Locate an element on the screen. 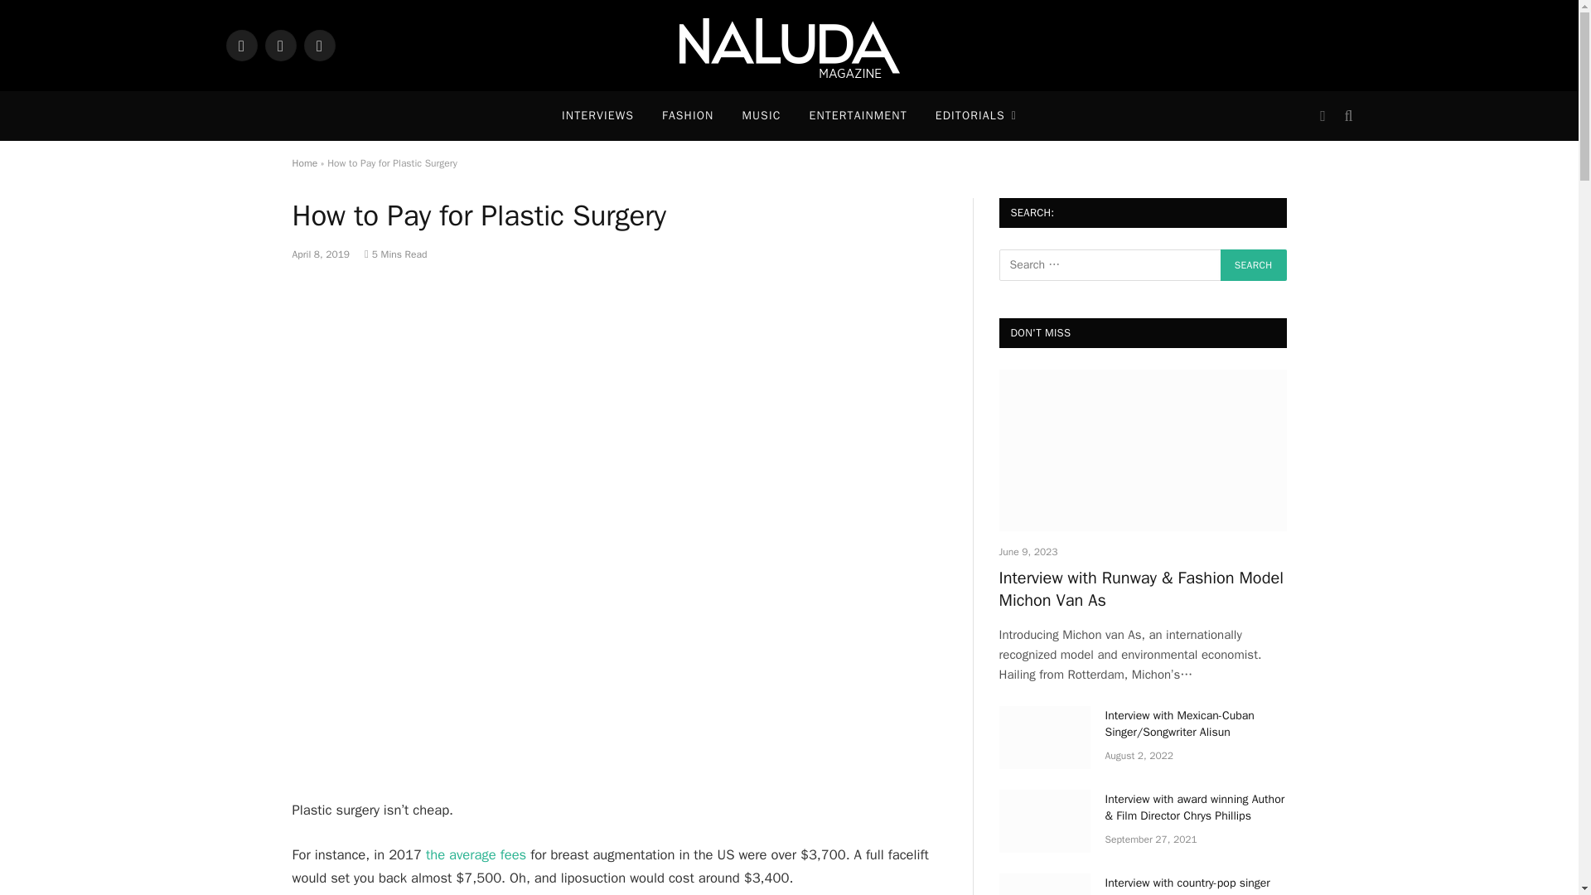  Home is located at coordinates (303, 163).